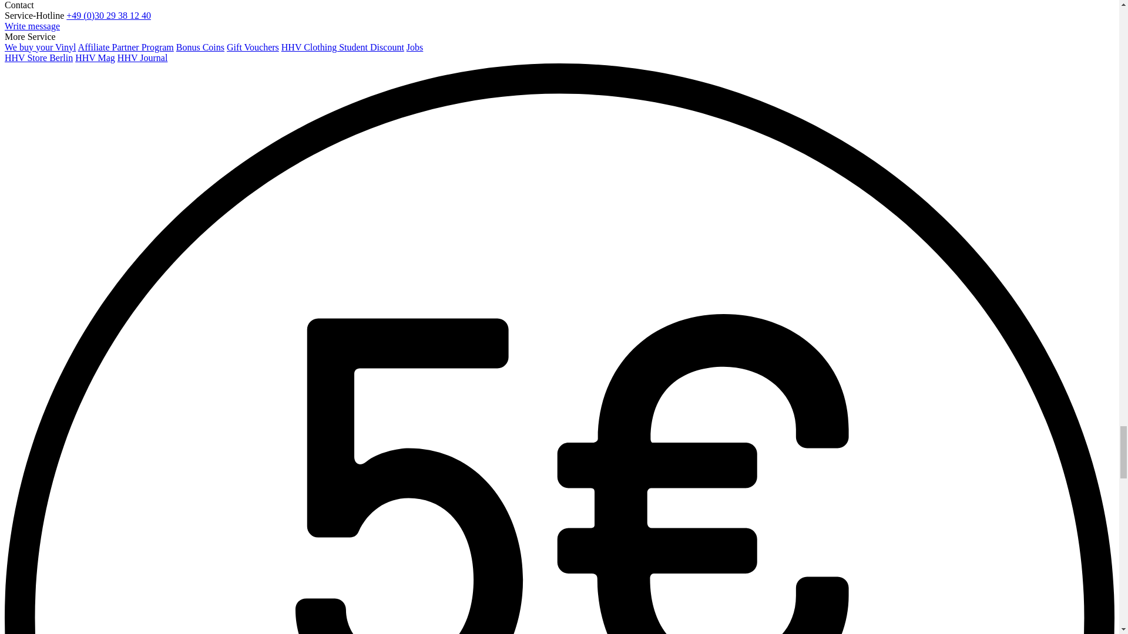  What do you see at coordinates (142, 58) in the screenshot?
I see `HHV Journal` at bounding box center [142, 58].